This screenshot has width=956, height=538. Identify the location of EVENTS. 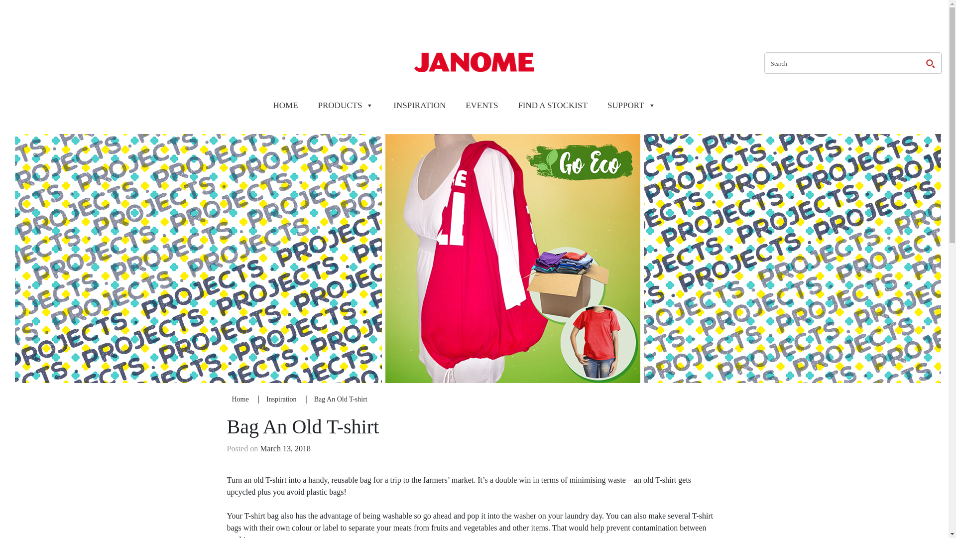
(482, 105).